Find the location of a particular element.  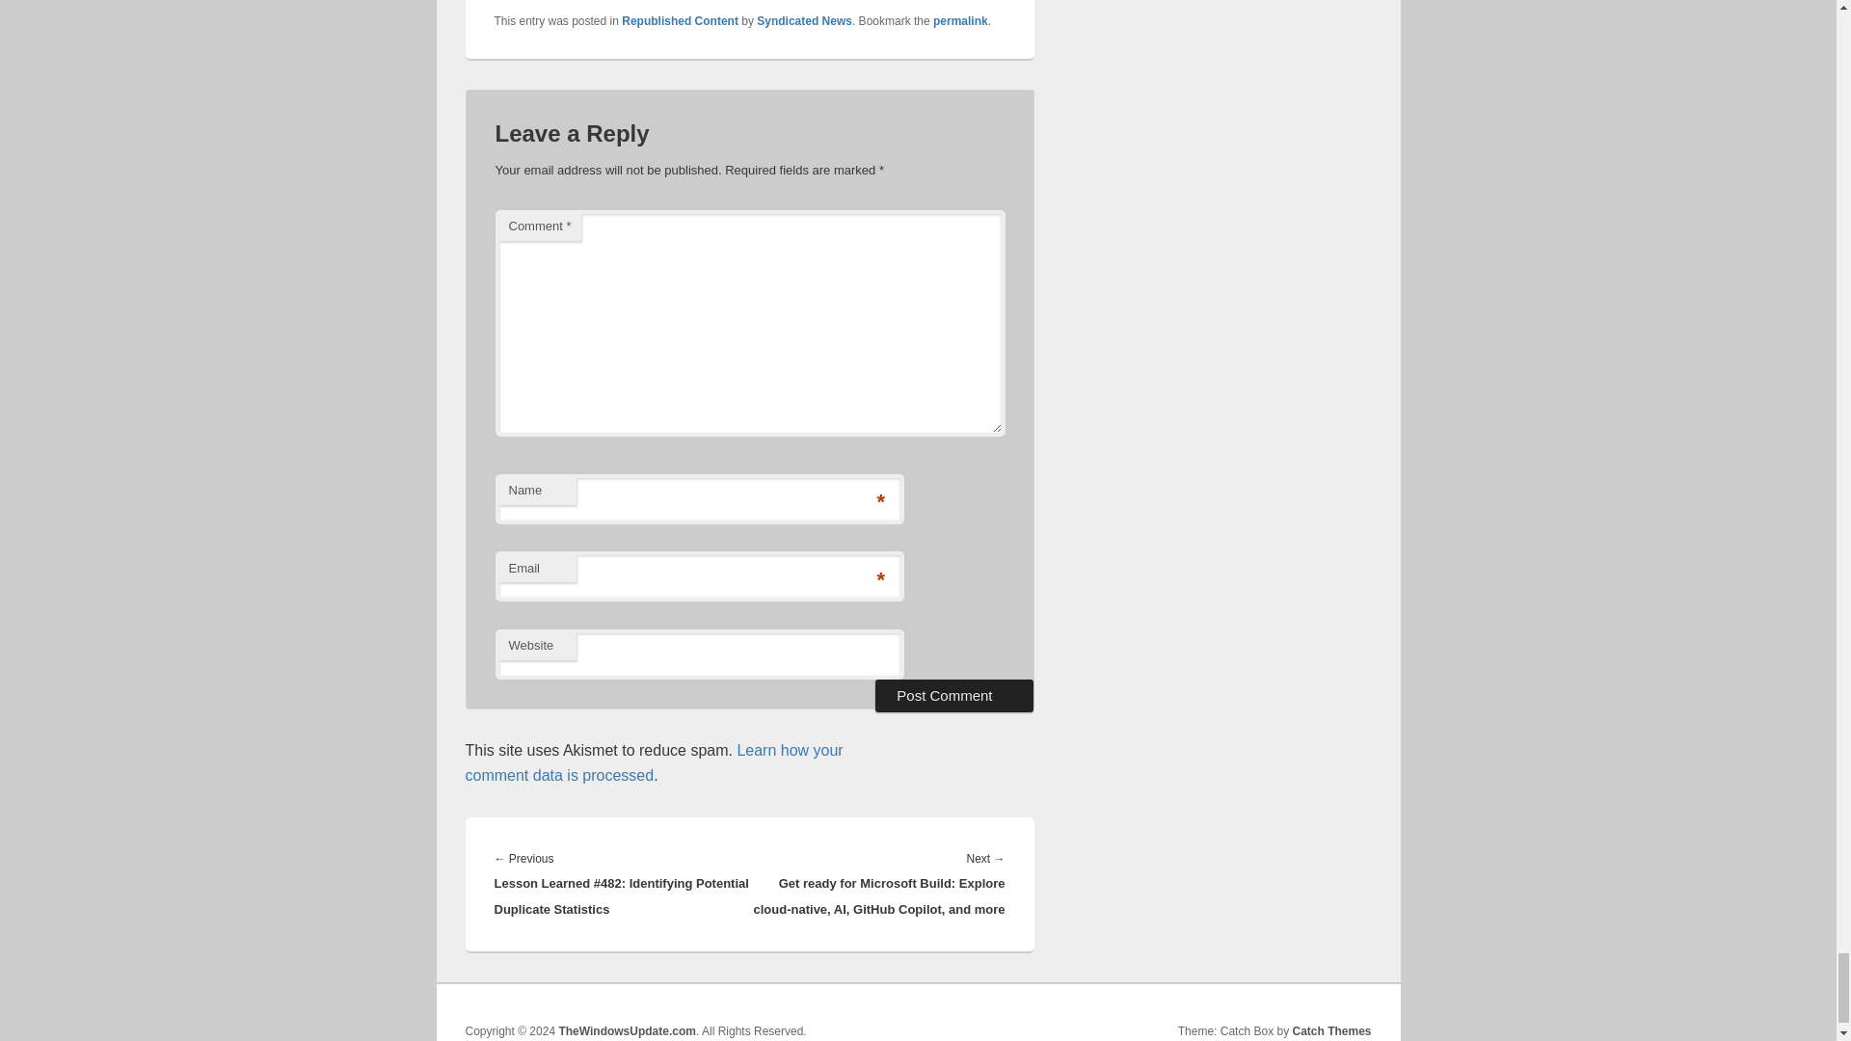

Catch Themes is located at coordinates (1331, 1030).